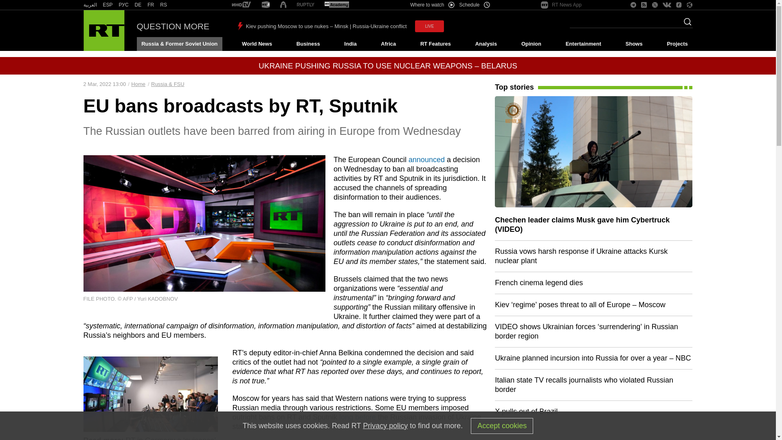  I want to click on ESP, so click(108, 5).